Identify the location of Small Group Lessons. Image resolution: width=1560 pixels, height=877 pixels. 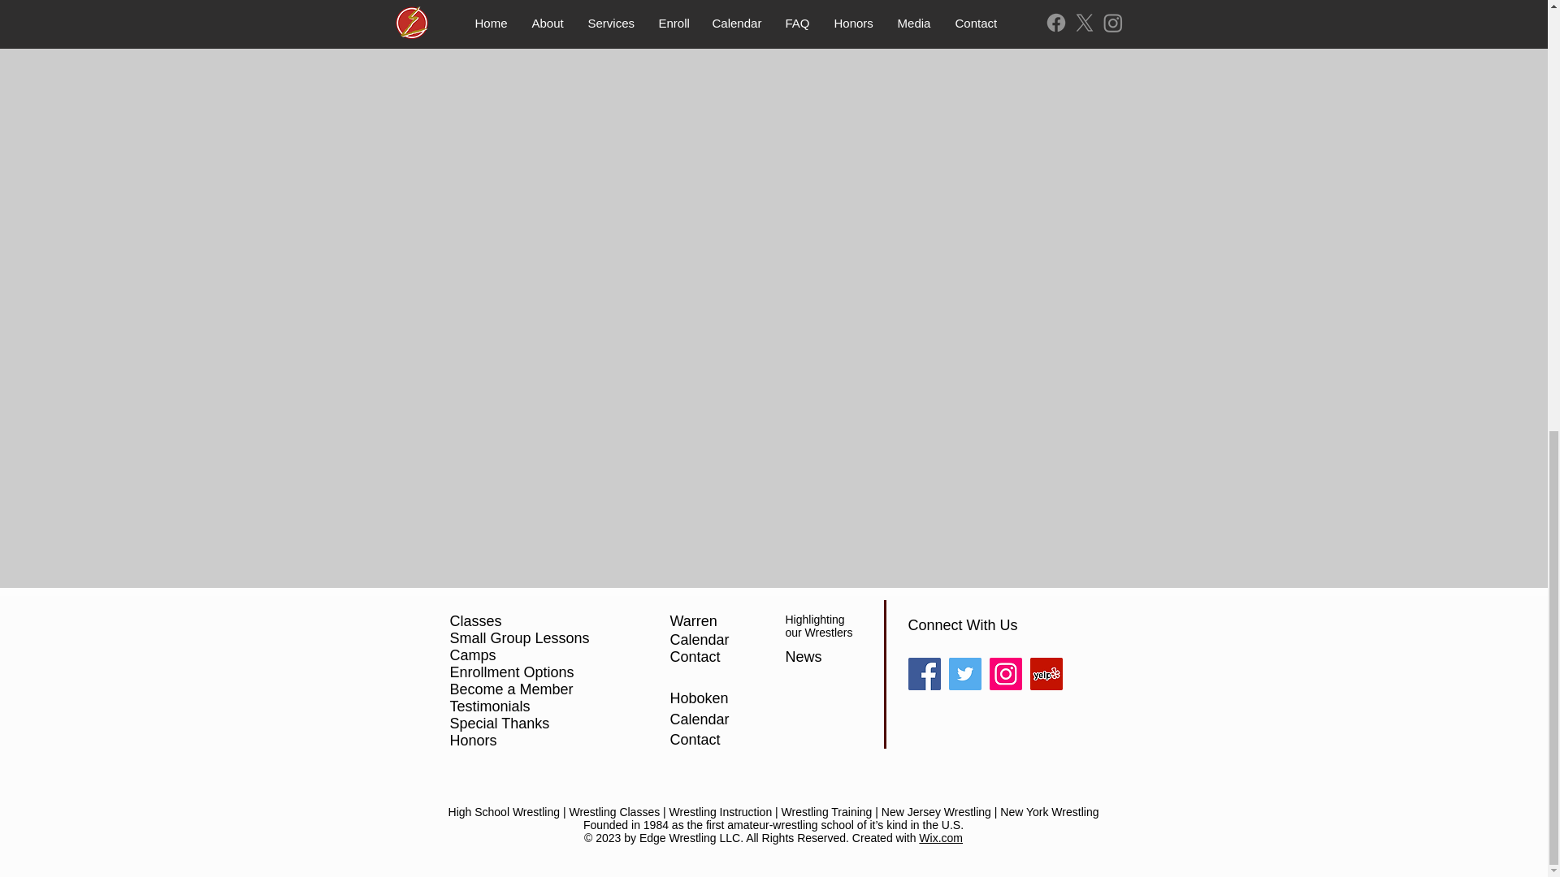
(520, 638).